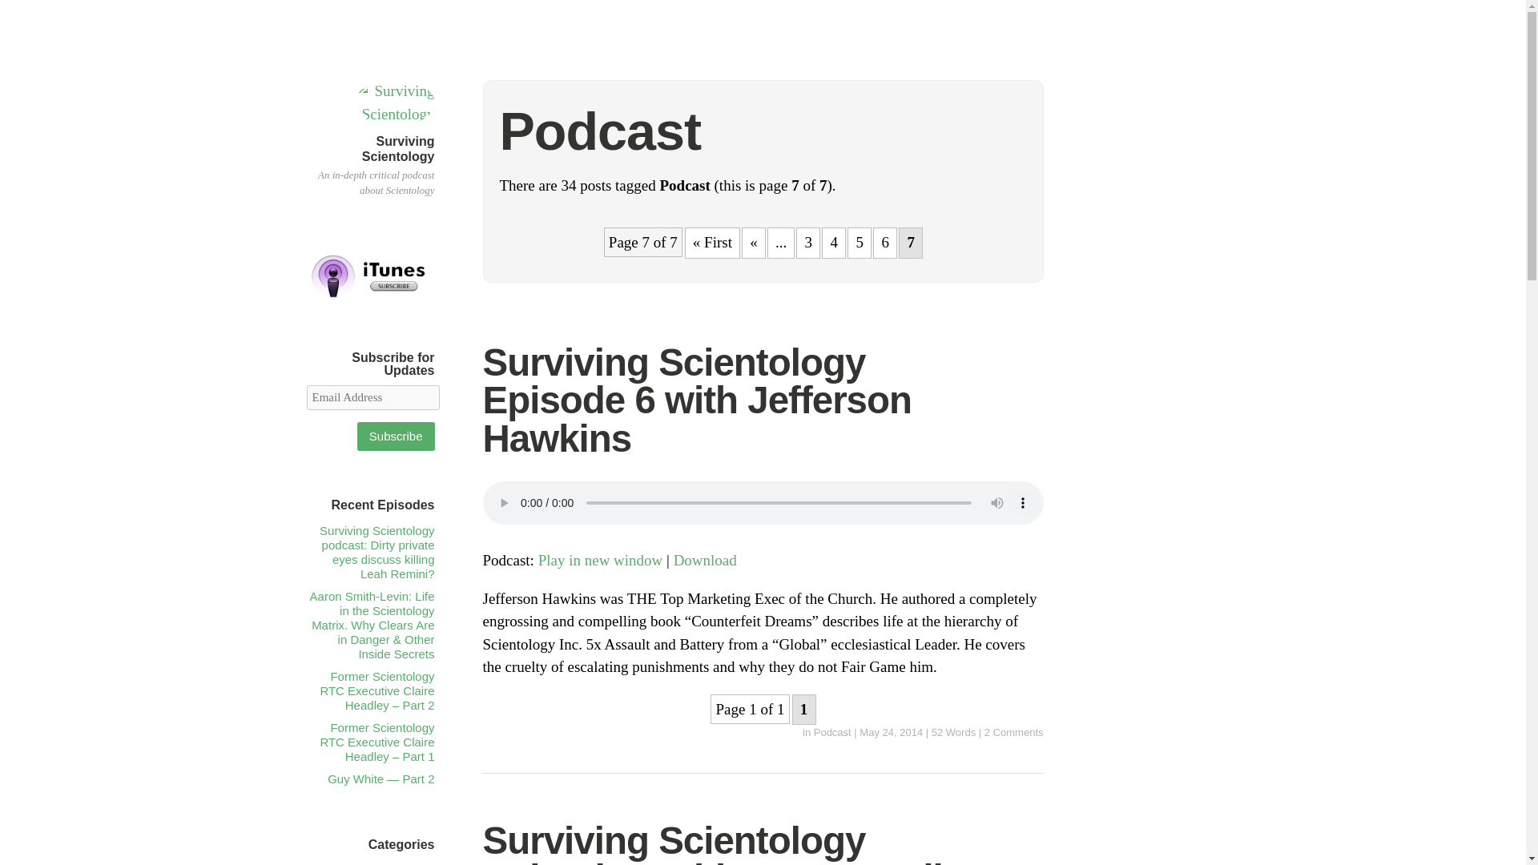 The image size is (1538, 865). What do you see at coordinates (832, 732) in the screenshot?
I see `Podcast` at bounding box center [832, 732].